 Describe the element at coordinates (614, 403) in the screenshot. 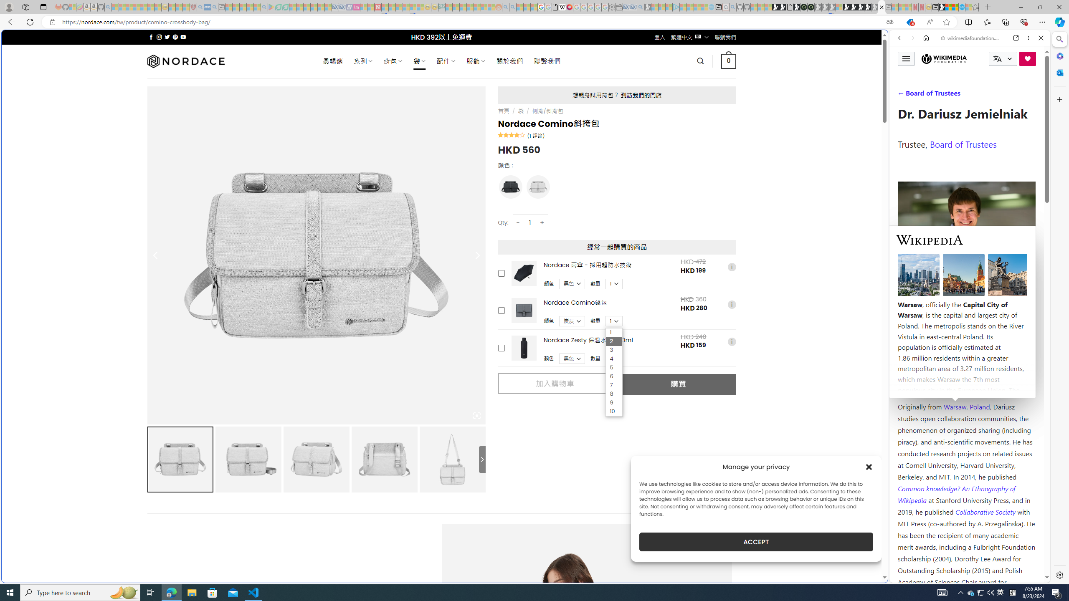

I see `9` at that location.